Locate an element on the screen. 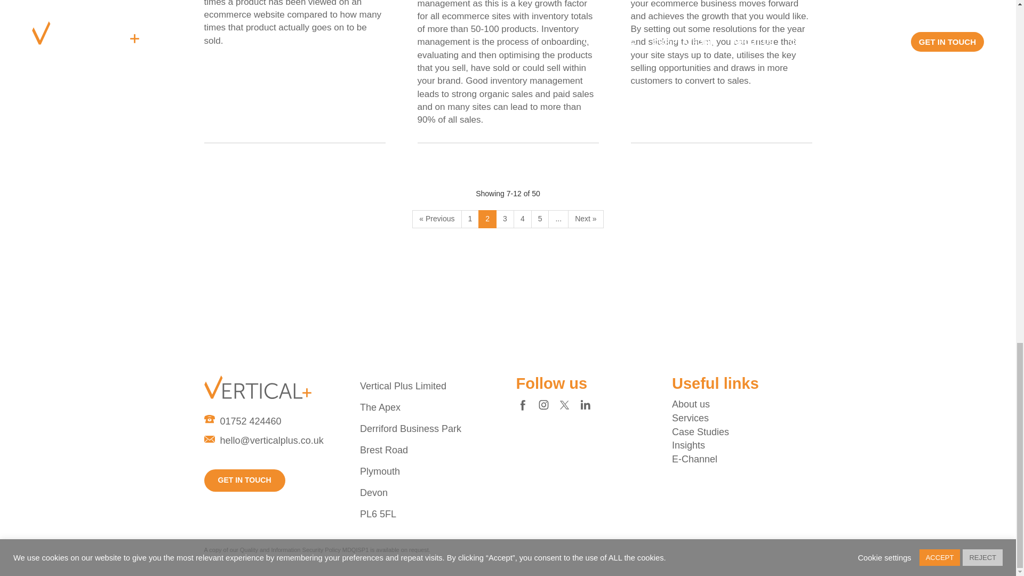 This screenshot has width=1024, height=576. Follow us on Instagram is located at coordinates (543, 404).